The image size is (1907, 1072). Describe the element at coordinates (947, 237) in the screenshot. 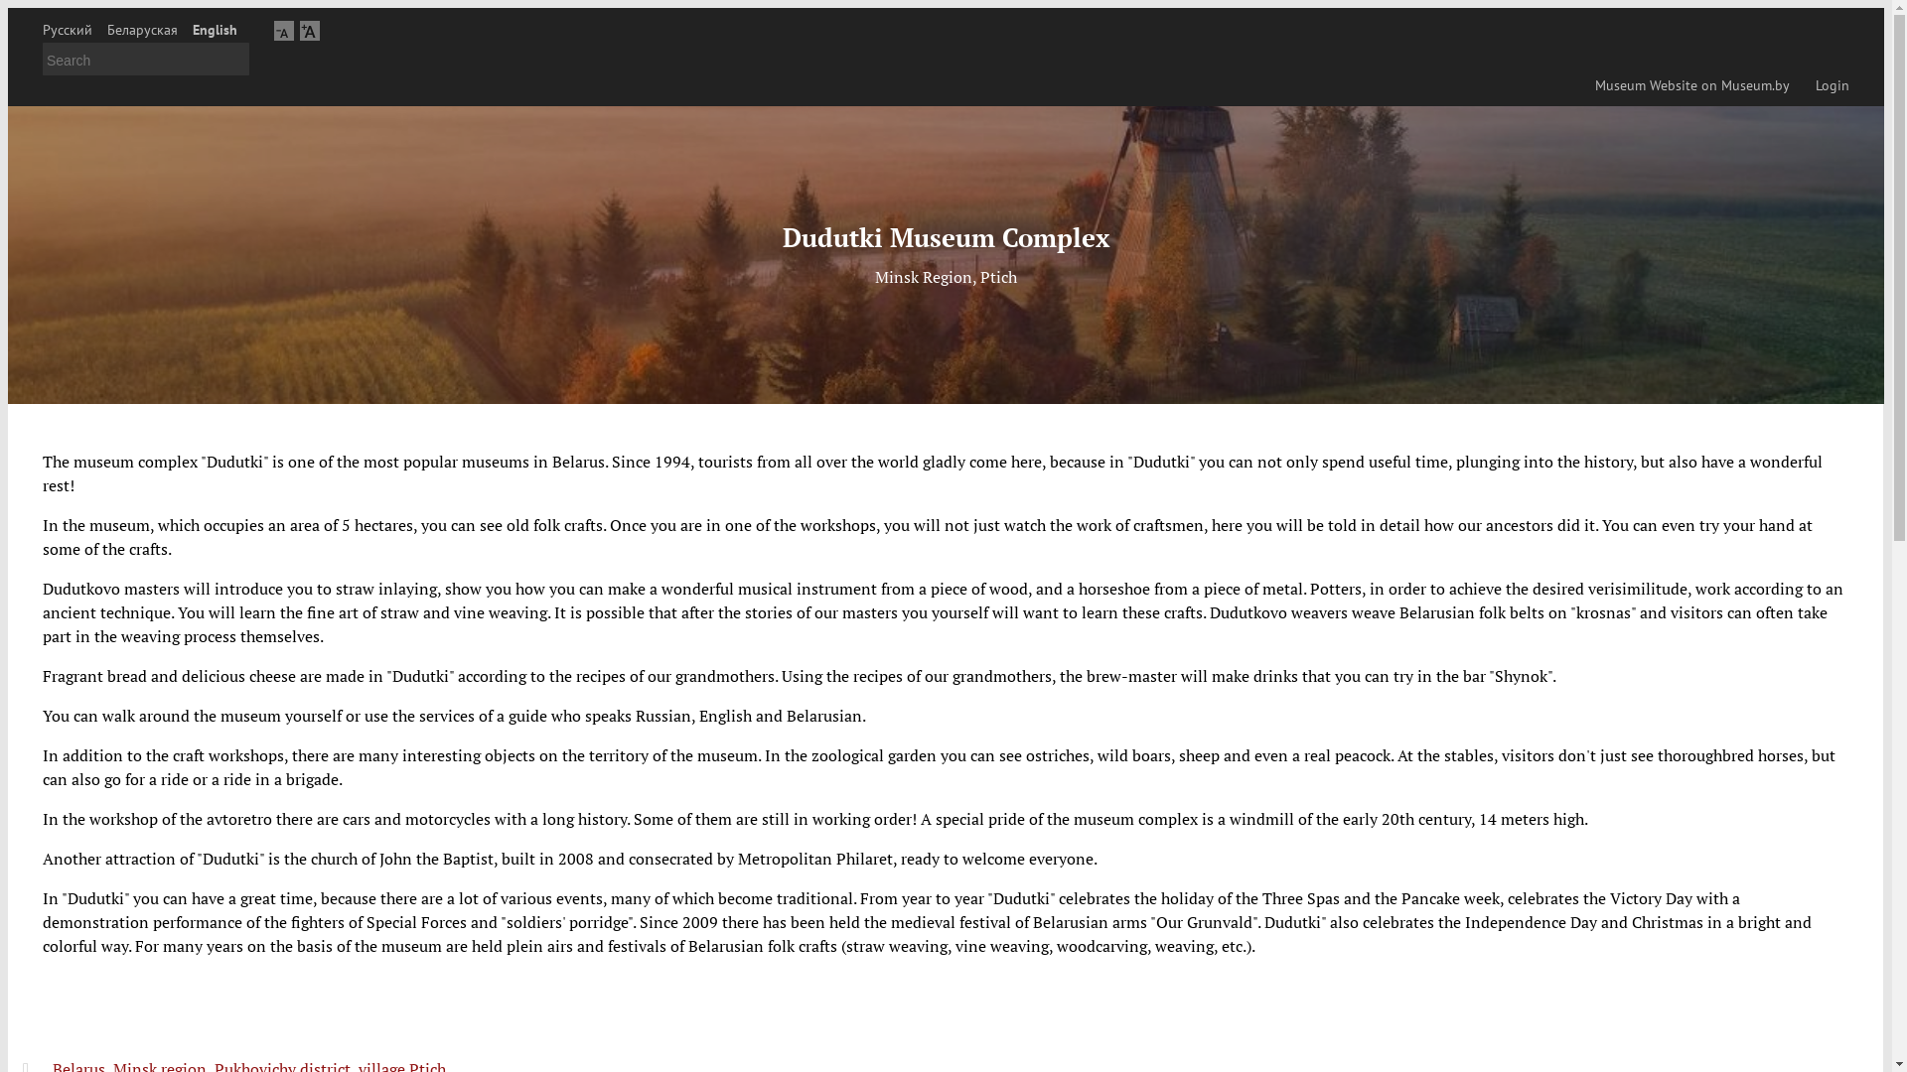

I see `Dudutki Museum Complex` at that location.